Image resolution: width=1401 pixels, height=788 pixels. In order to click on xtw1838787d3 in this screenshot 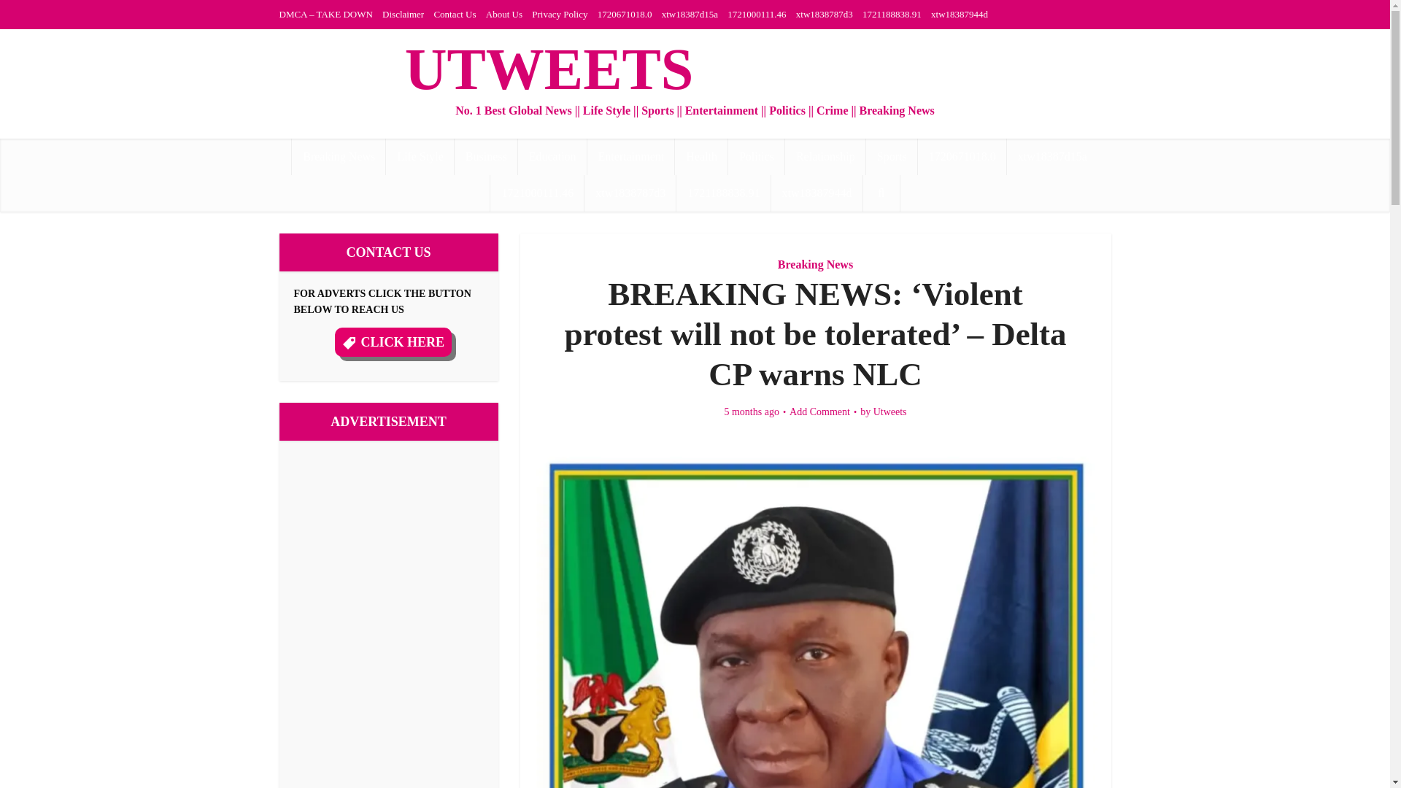, I will do `click(630, 193)`.